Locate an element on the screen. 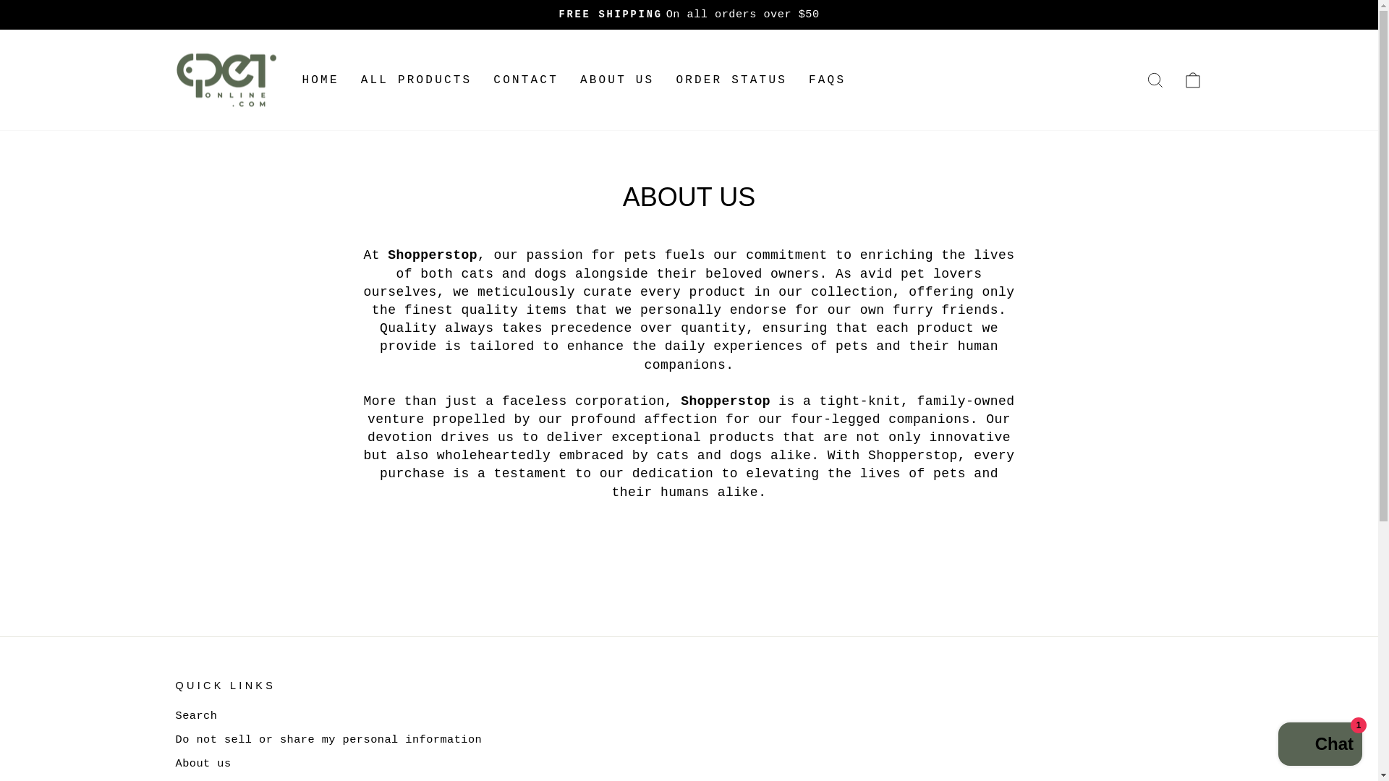 The image size is (1389, 781). ICON-SEARCH is located at coordinates (328, 739).